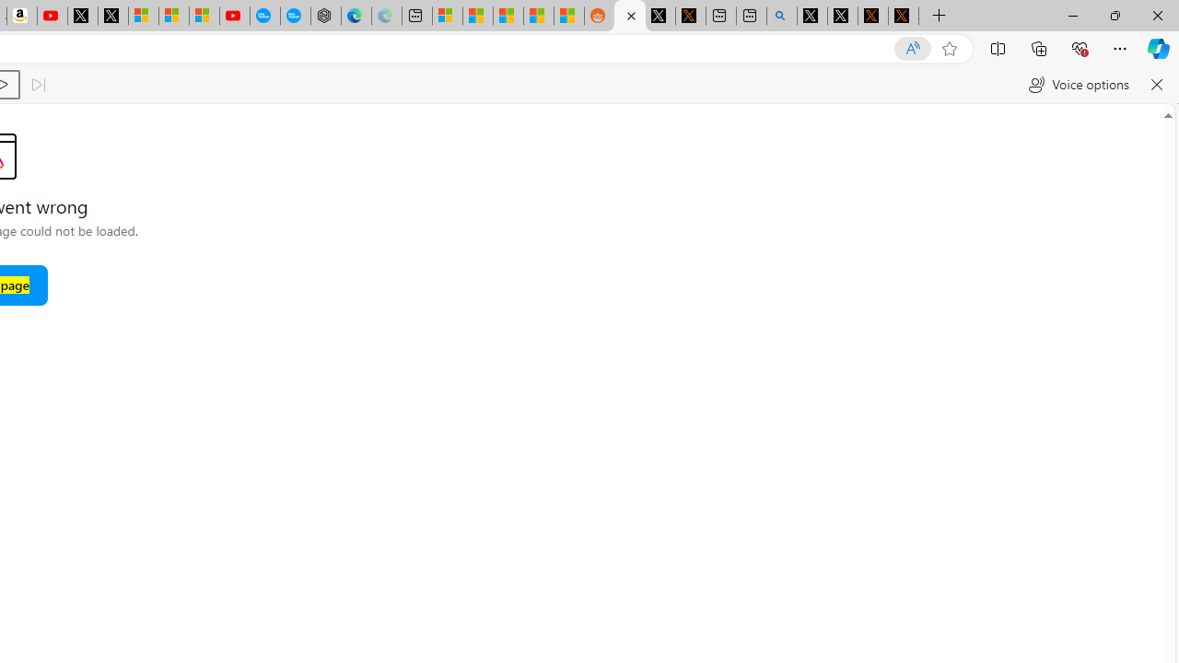 This screenshot has height=663, width=1179. I want to click on Voice options, so click(1078, 85).